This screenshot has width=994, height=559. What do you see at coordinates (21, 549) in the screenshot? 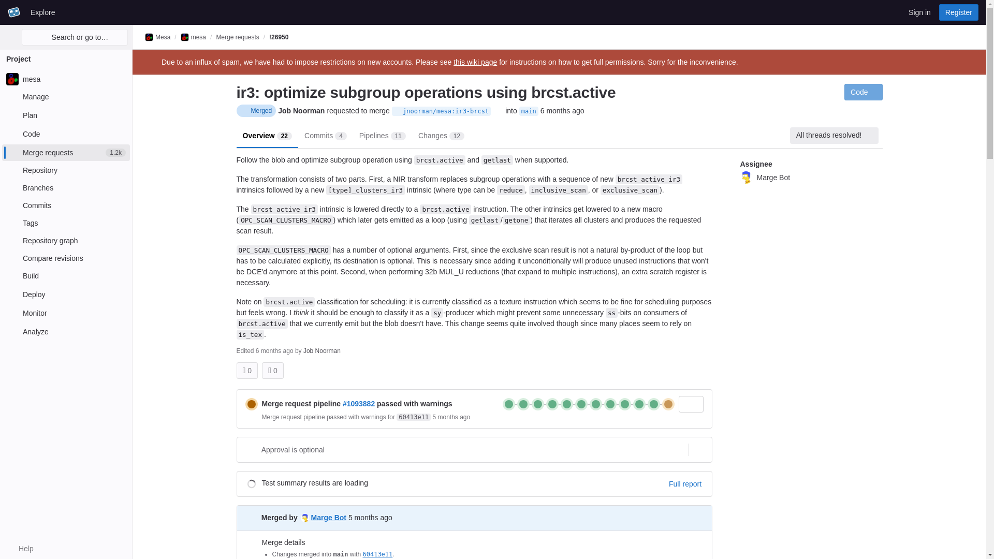
I see `main` at bounding box center [21, 549].